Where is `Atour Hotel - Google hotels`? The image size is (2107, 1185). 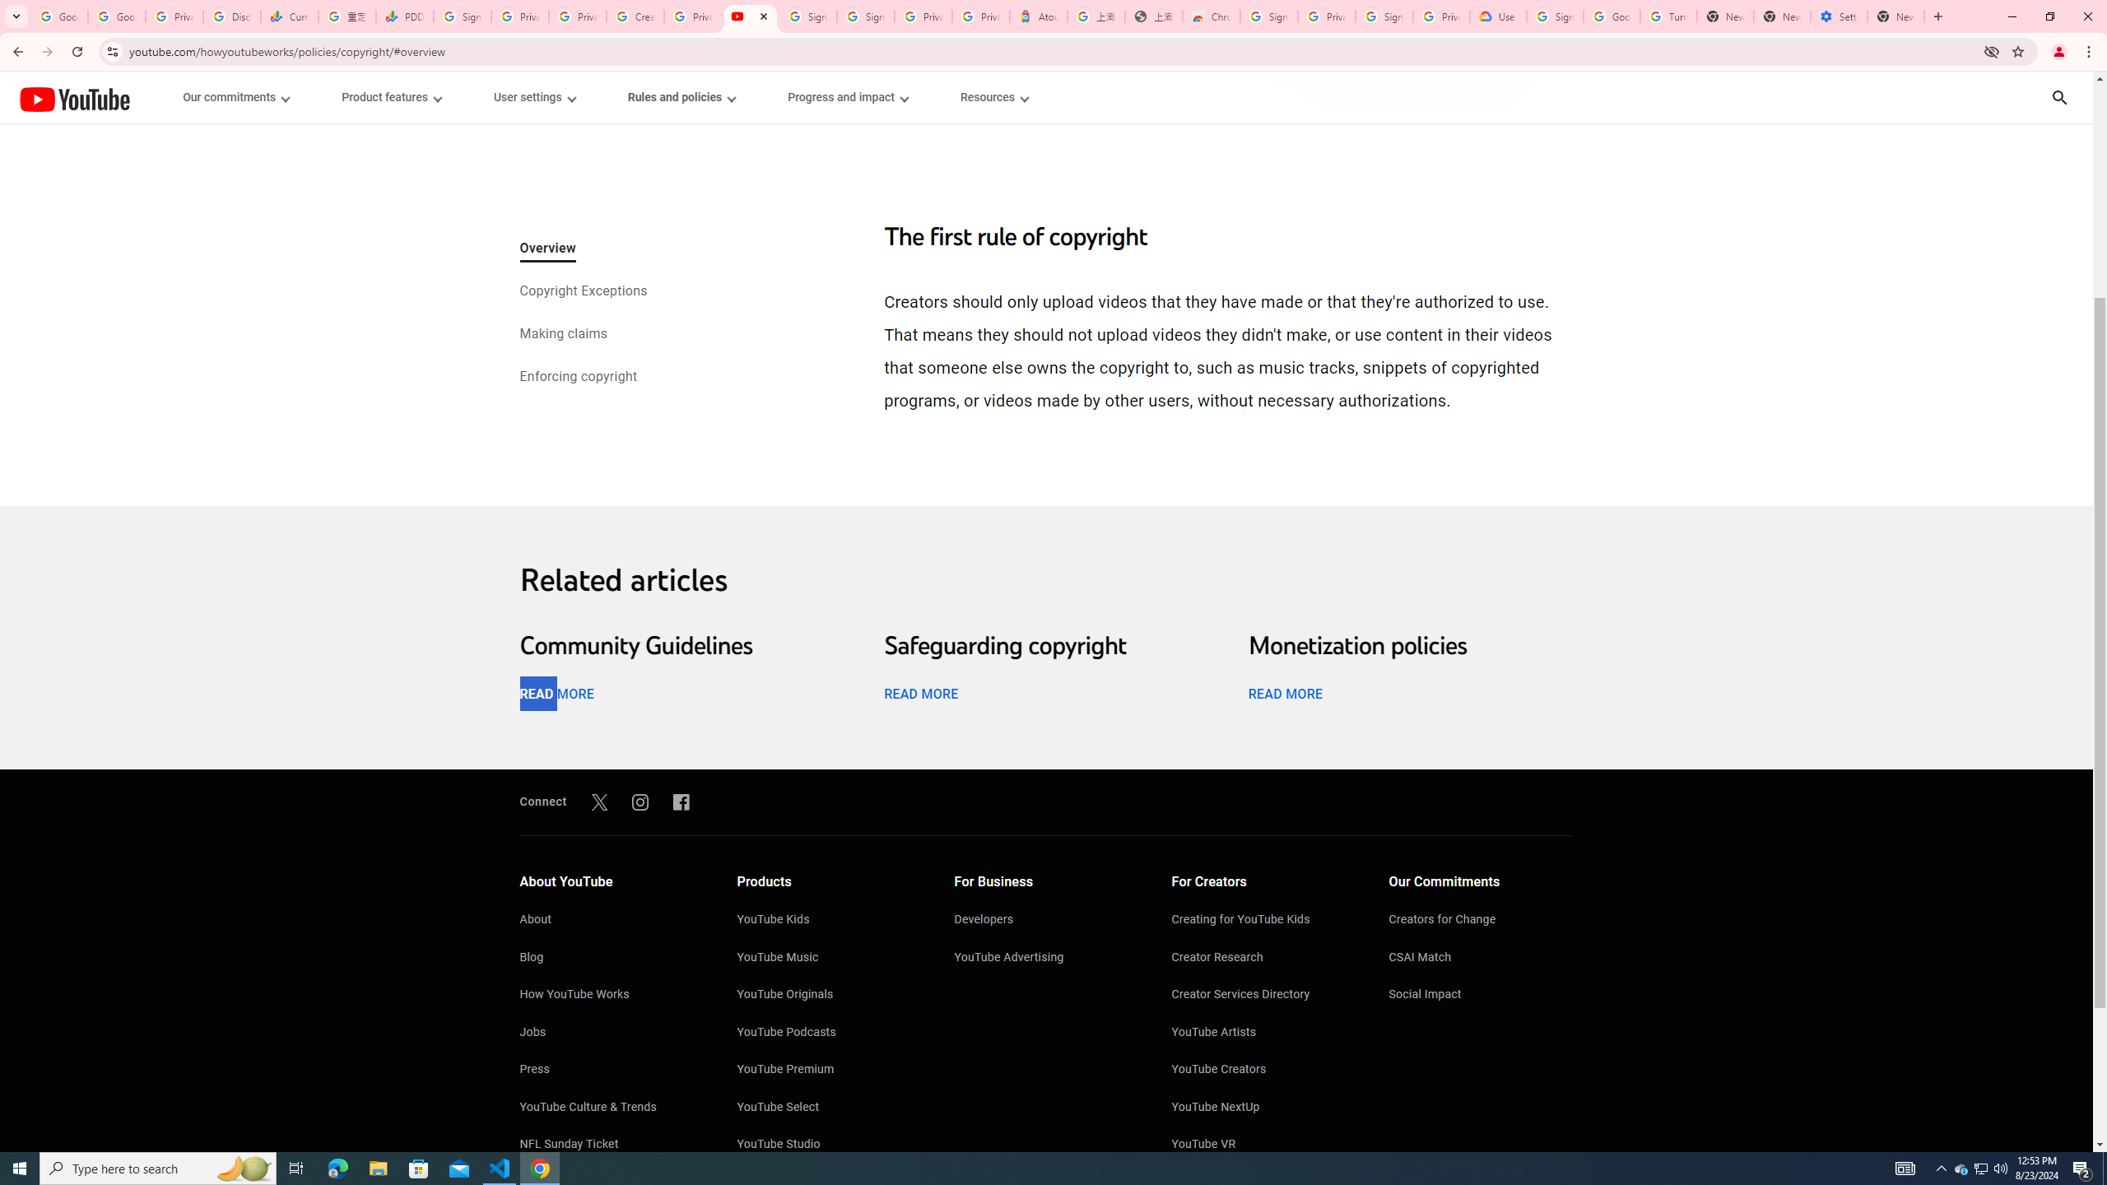 Atour Hotel - Google hotels is located at coordinates (1039, 16).